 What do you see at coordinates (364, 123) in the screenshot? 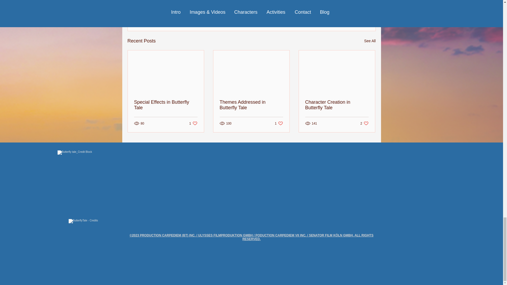
I see `ButterflyTale - Credits` at bounding box center [364, 123].